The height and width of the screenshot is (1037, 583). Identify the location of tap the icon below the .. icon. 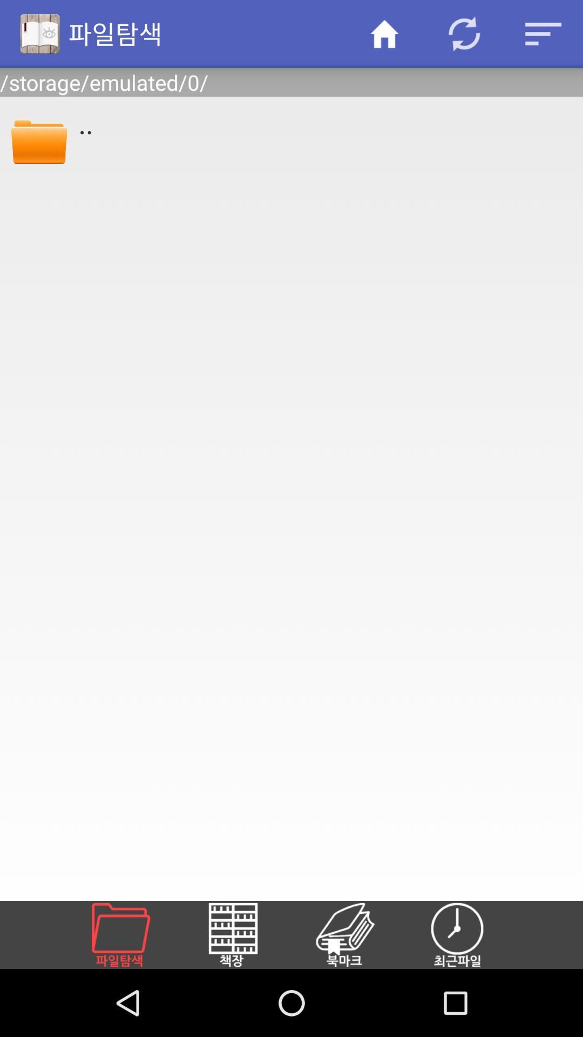
(246, 934).